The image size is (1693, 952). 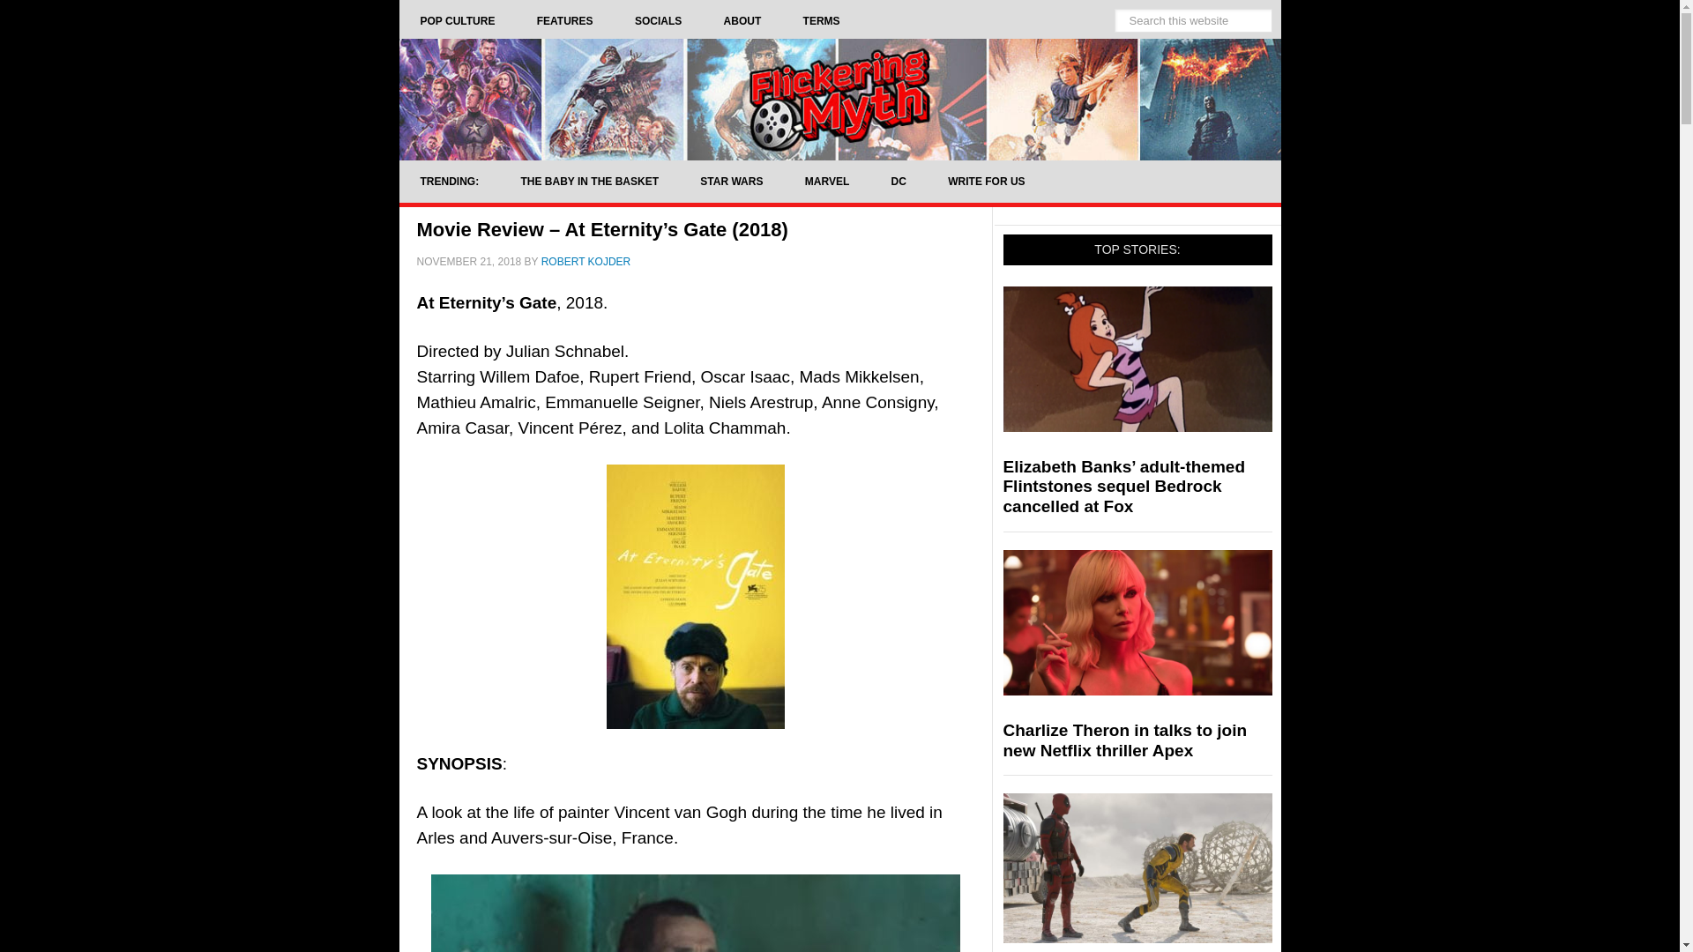 What do you see at coordinates (822, 21) in the screenshot?
I see `TERMS` at bounding box center [822, 21].